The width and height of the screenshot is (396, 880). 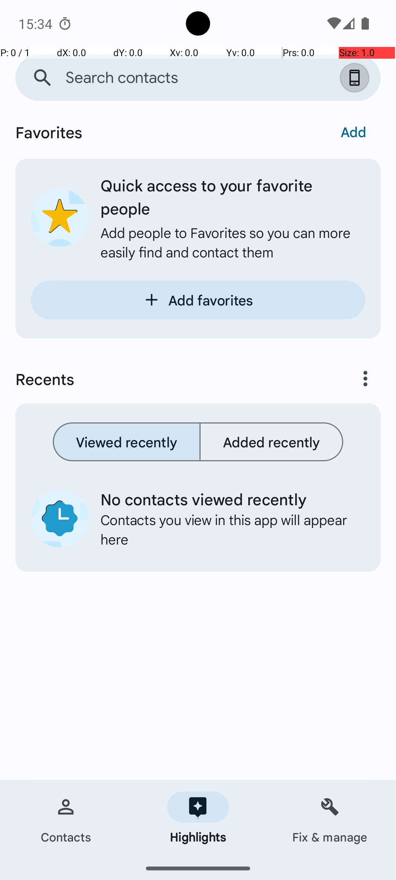 I want to click on Quick access to your favorite people, so click(x=233, y=197).